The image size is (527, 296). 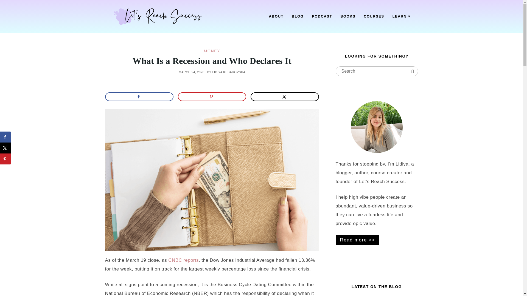 What do you see at coordinates (276, 16) in the screenshot?
I see `ABOUT` at bounding box center [276, 16].